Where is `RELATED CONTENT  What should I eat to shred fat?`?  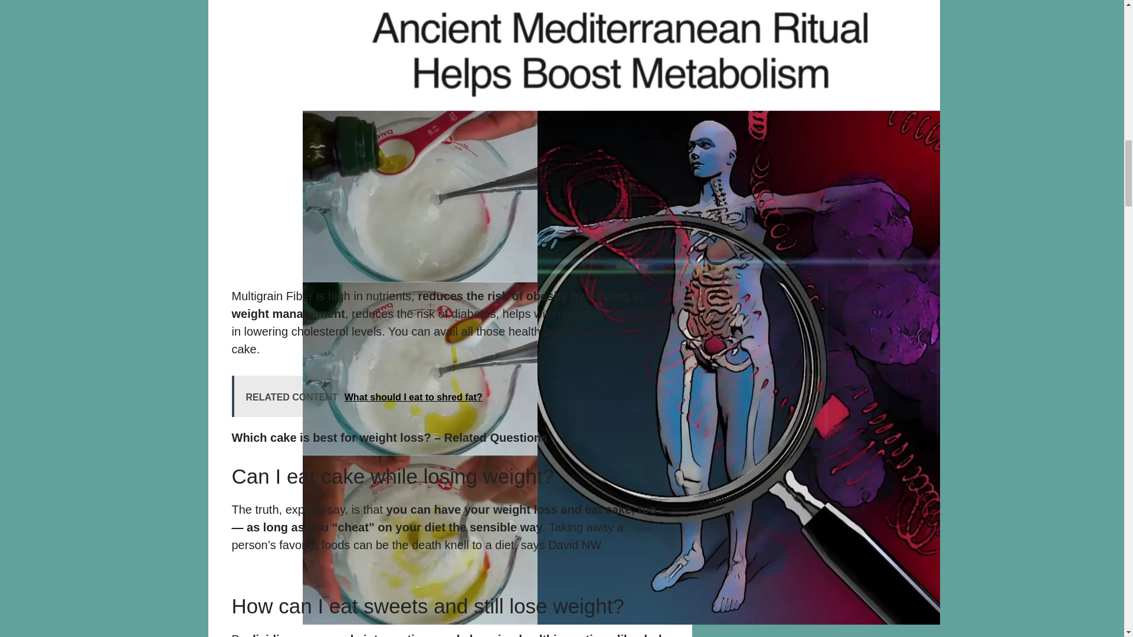 RELATED CONTENT  What should I eat to shred fat? is located at coordinates (450, 396).